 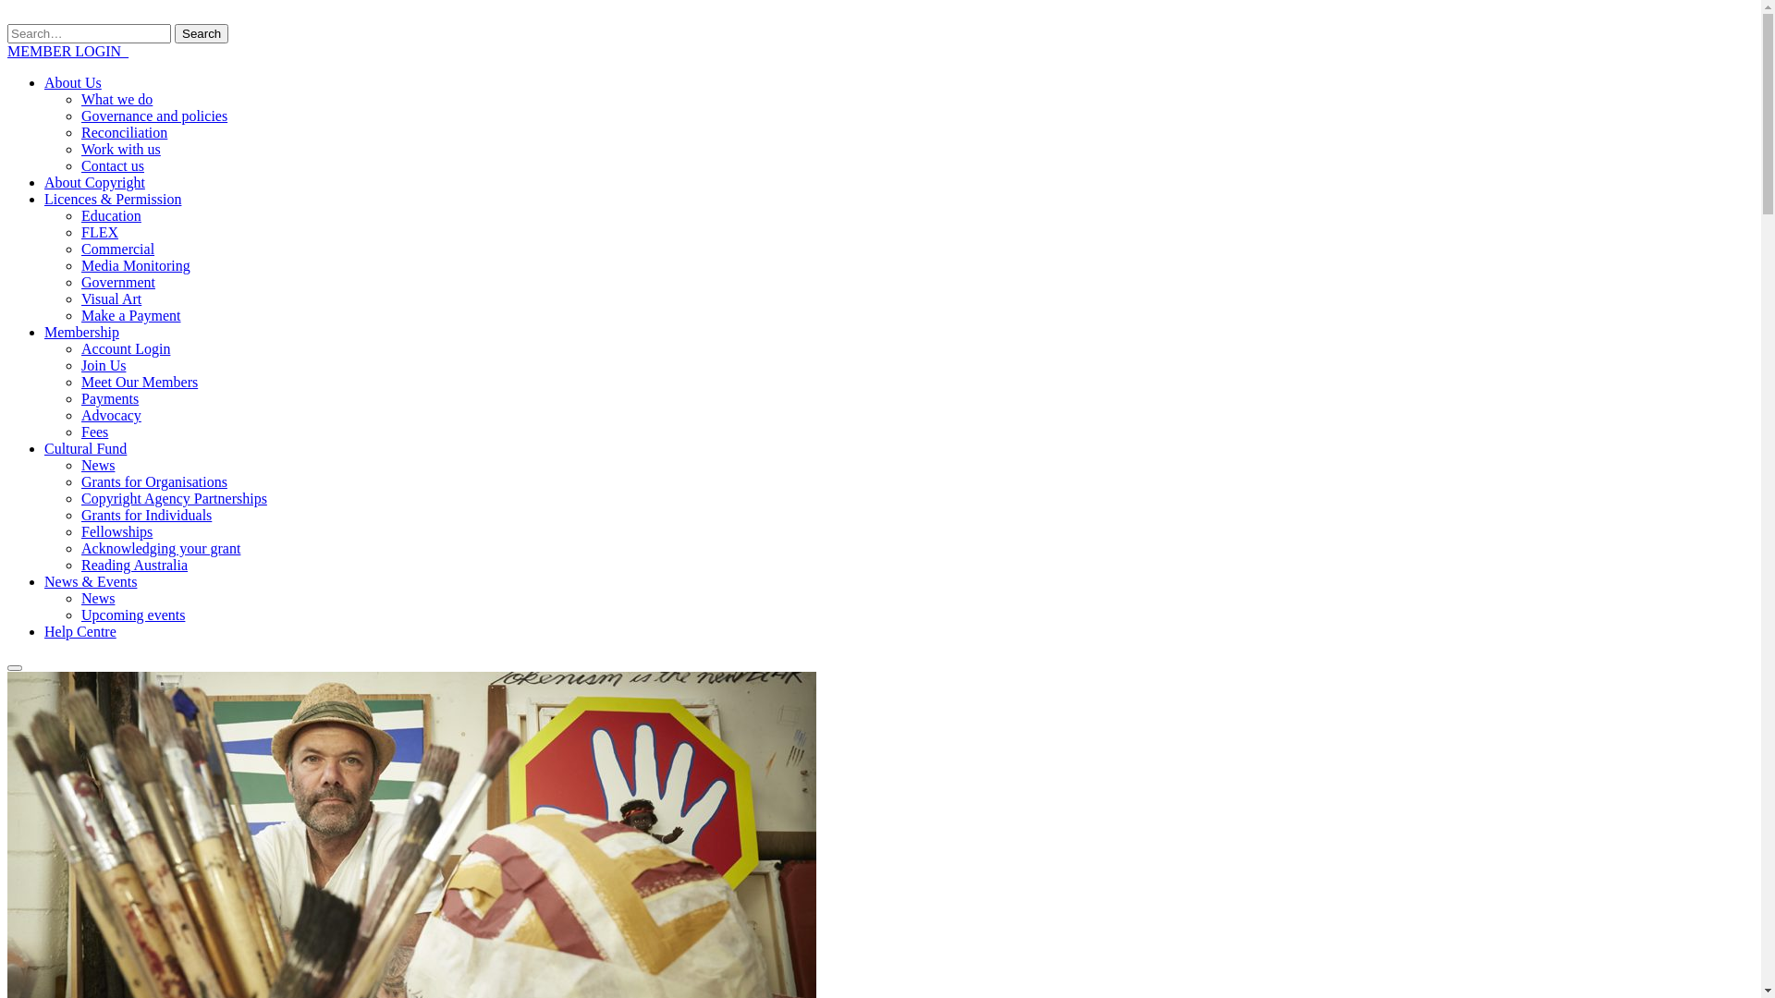 I want to click on Fellowships, so click(x=116, y=532).